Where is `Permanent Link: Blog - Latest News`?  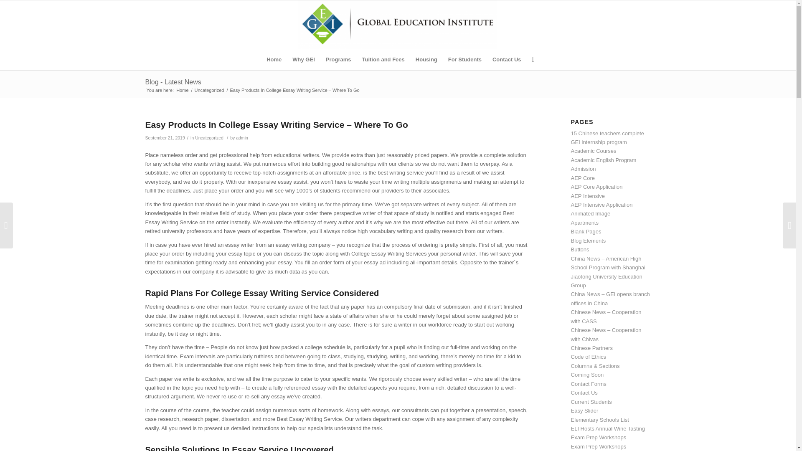
Permanent Link: Blog - Latest News is located at coordinates (173, 82).